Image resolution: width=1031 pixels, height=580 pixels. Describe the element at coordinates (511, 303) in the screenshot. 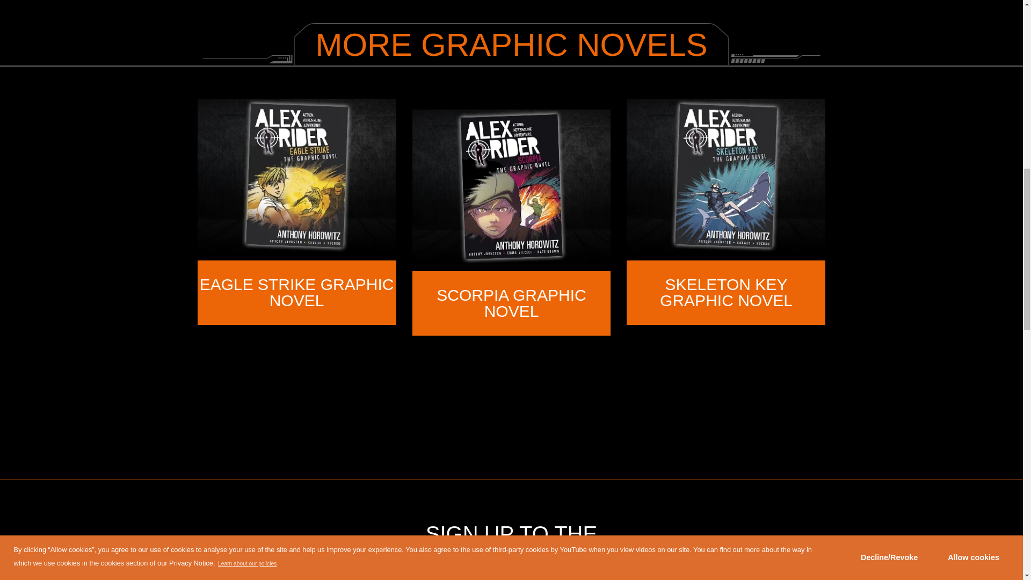

I see `SCORPIA GRAPHIC NOVEL` at that location.